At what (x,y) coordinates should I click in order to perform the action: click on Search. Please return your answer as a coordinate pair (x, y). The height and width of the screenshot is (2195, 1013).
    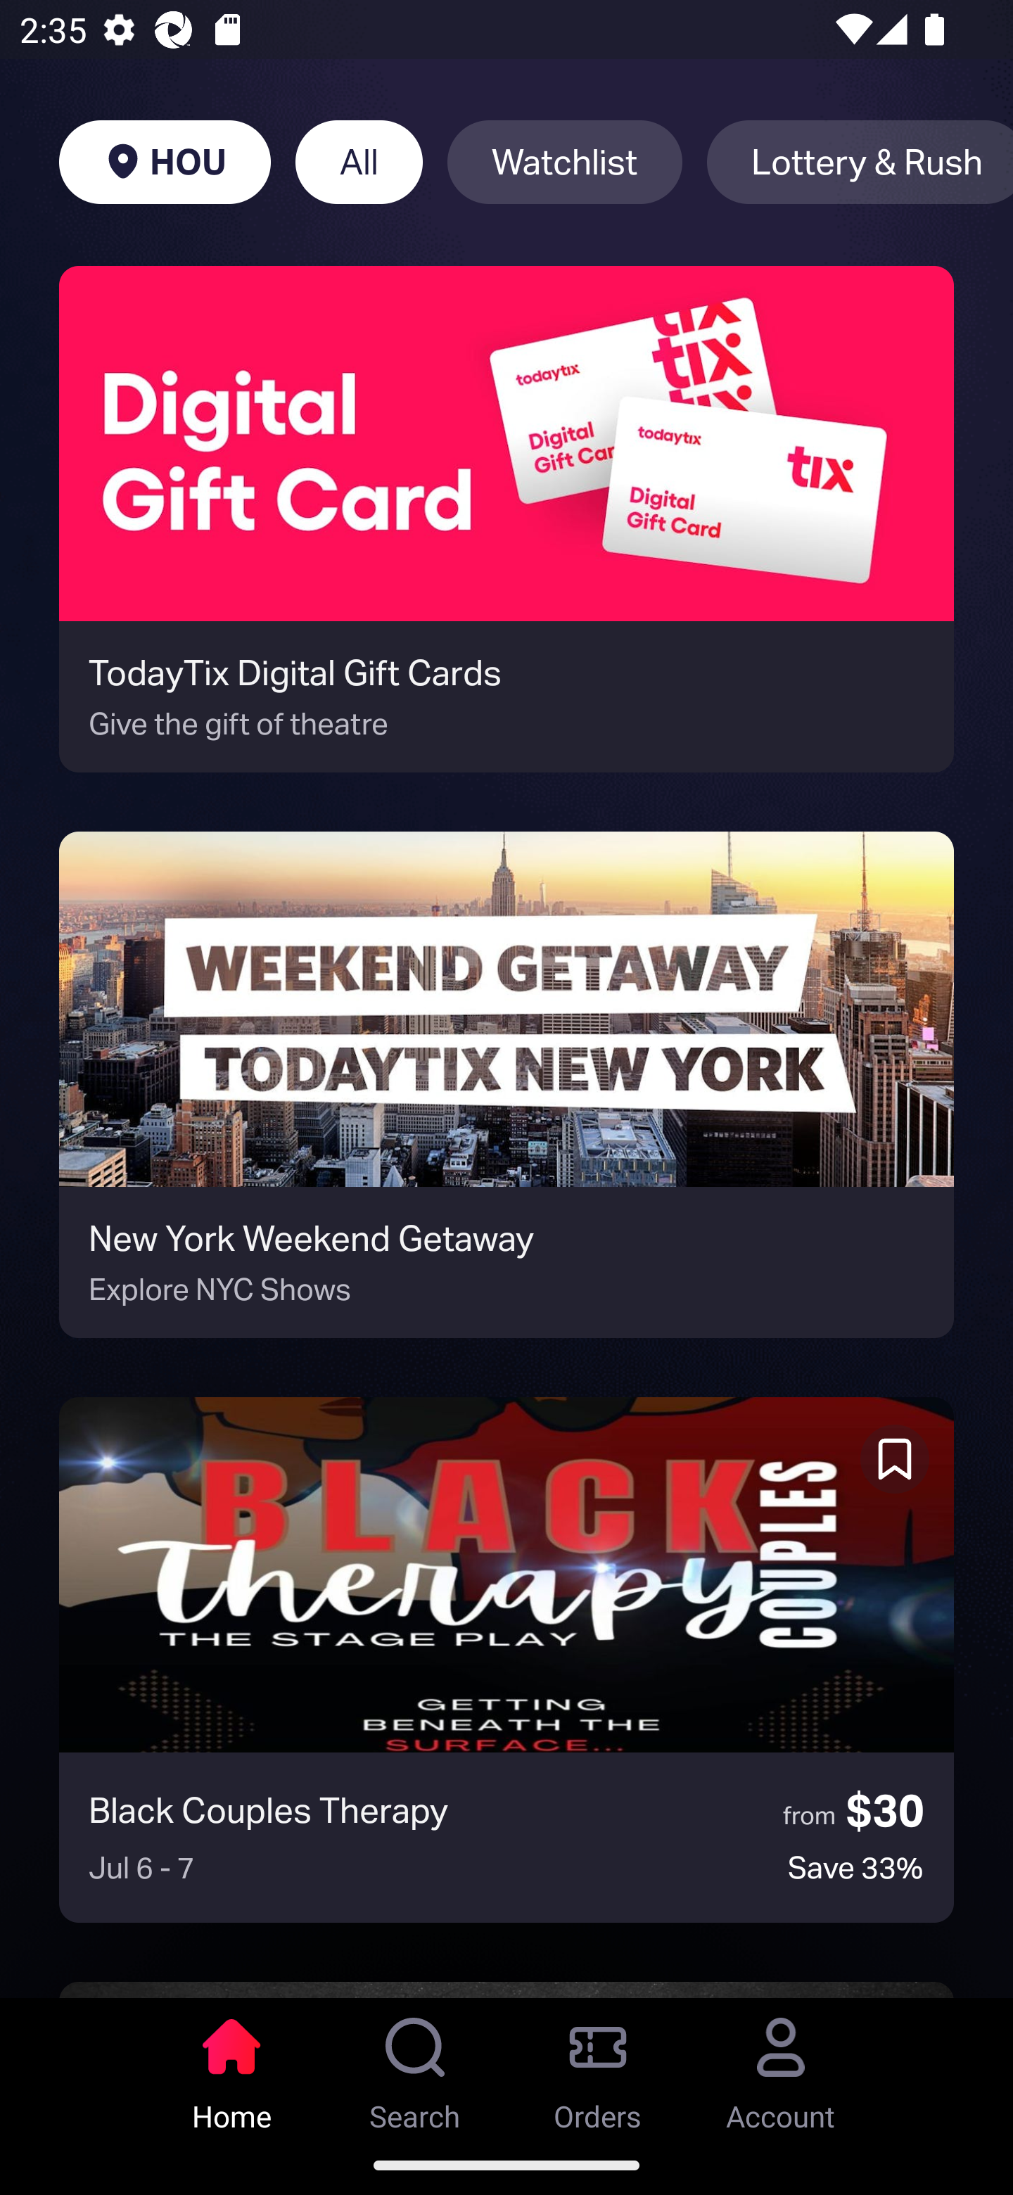
    Looking at the image, I should click on (415, 2066).